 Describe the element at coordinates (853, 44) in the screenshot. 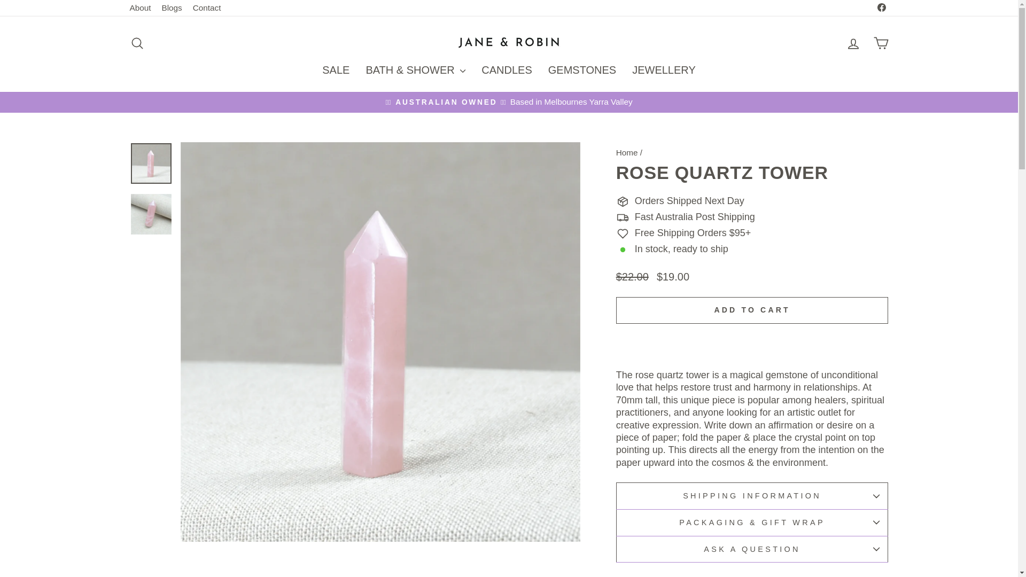

I see `Cart` at that location.